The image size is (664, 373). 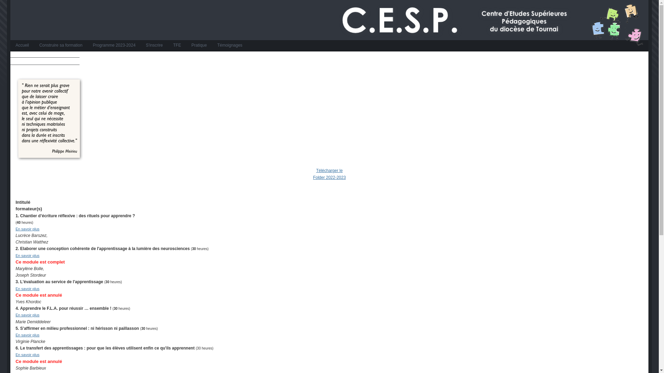 I want to click on En savoir plus, so click(x=28, y=229).